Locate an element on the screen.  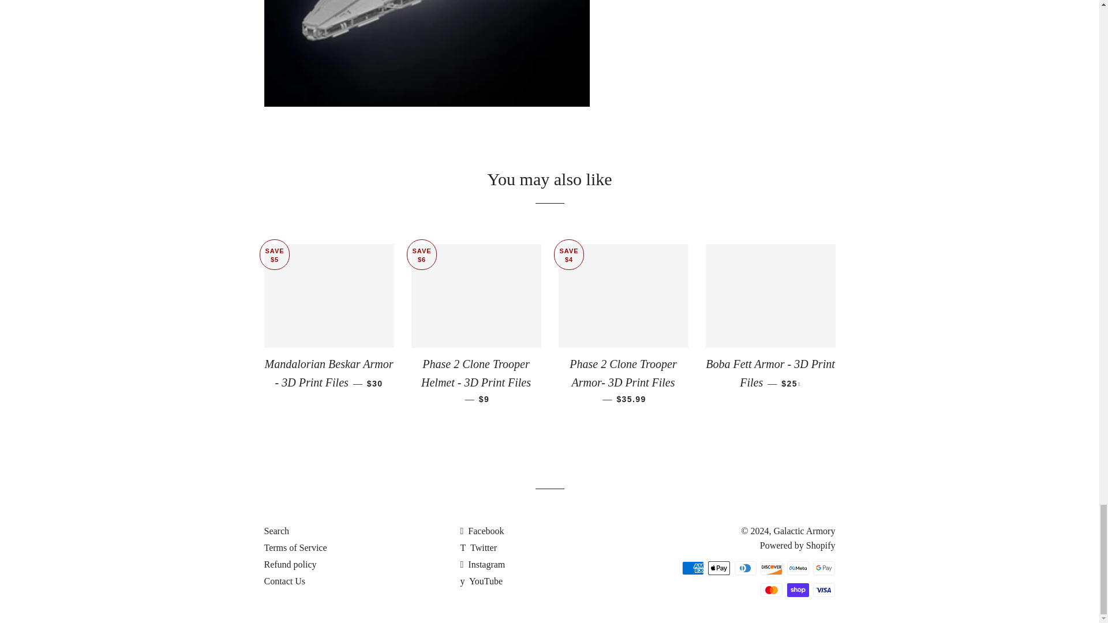
Mastercard is located at coordinates (771, 590).